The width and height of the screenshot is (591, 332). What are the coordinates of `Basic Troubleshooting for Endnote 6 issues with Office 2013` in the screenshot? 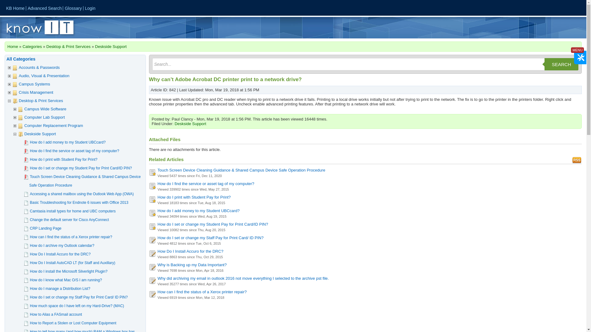 It's located at (80, 203).